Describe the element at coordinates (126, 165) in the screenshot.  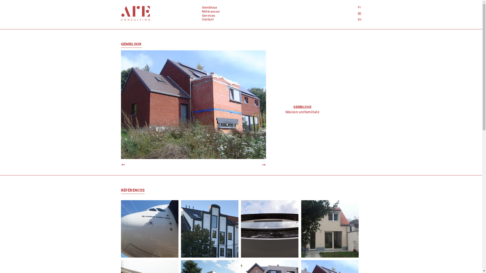
I see `Previous` at that location.